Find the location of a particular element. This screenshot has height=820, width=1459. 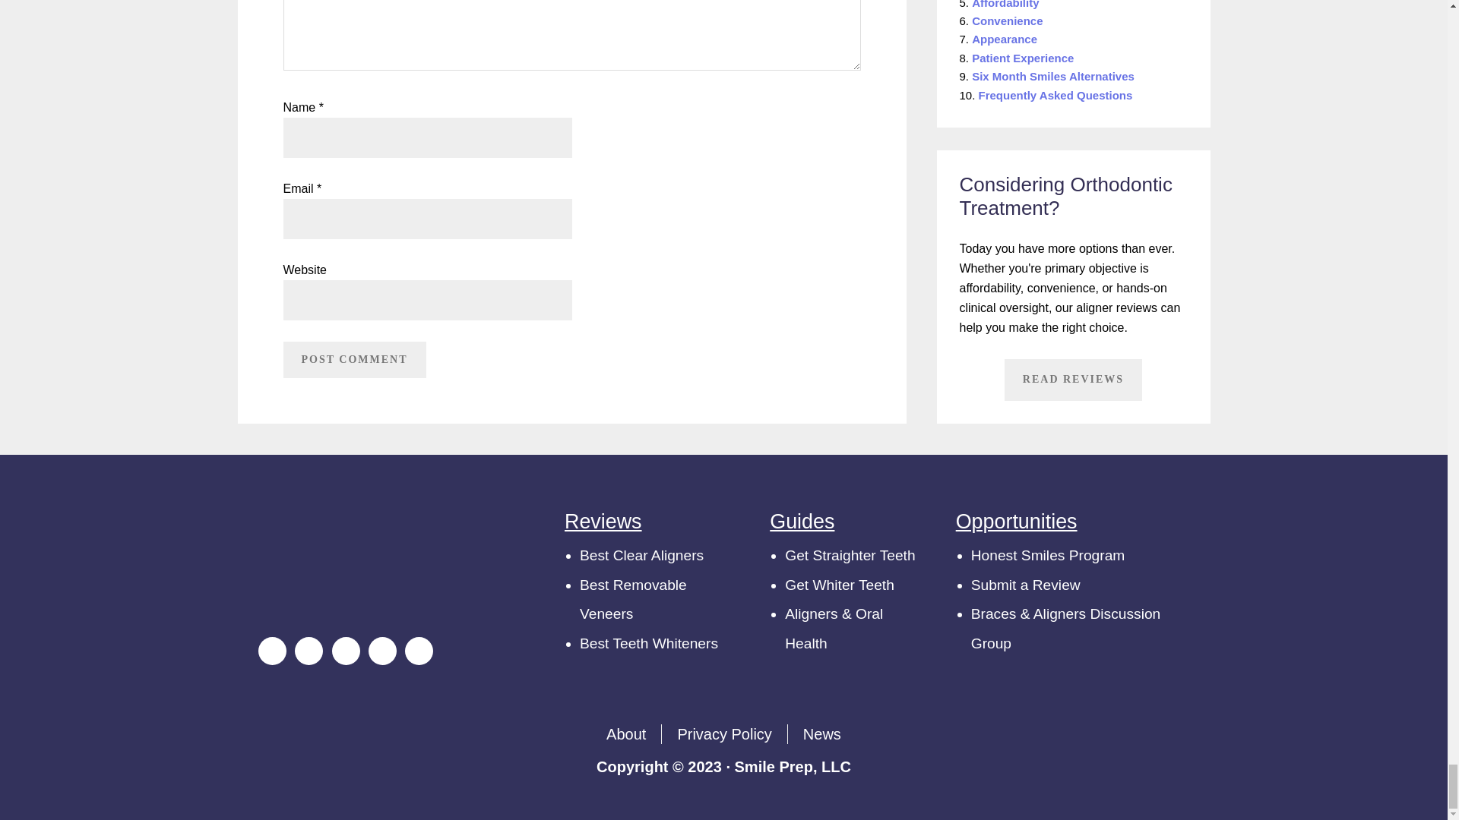

Submit a Review is located at coordinates (1026, 585).